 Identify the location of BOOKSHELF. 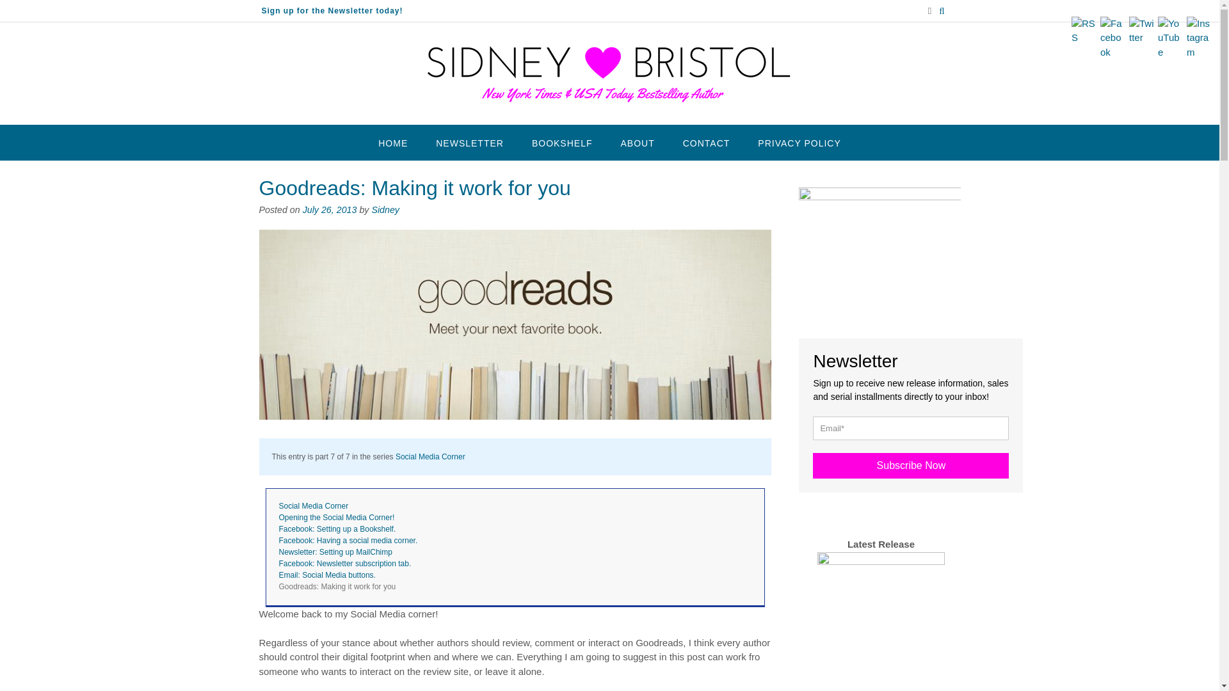
(562, 142).